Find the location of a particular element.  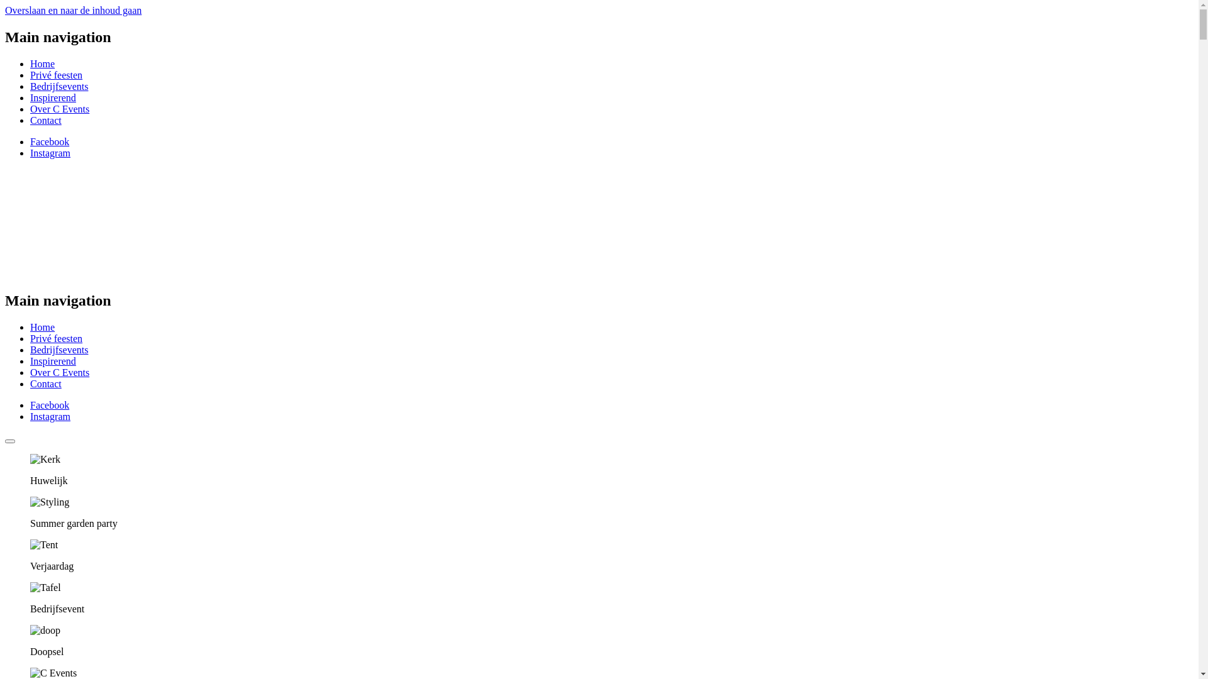

Home is located at coordinates (43, 327).